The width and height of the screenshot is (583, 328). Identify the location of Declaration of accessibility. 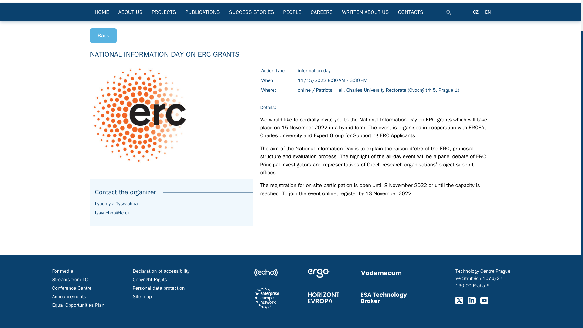
(161, 271).